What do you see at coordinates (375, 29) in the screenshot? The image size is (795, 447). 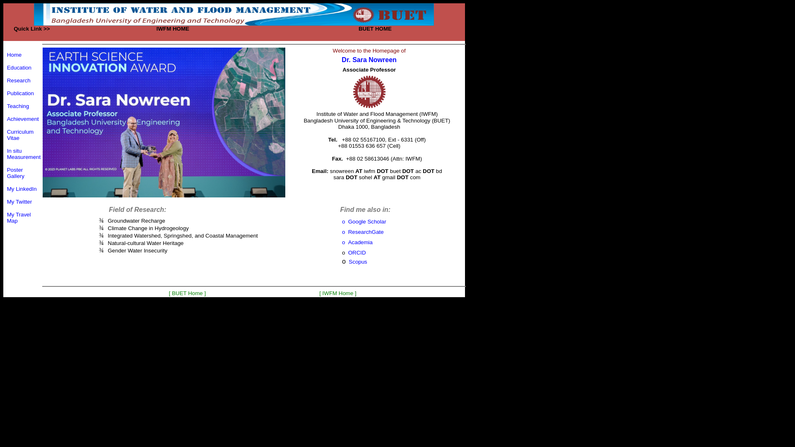 I see `BUET HOME` at bounding box center [375, 29].